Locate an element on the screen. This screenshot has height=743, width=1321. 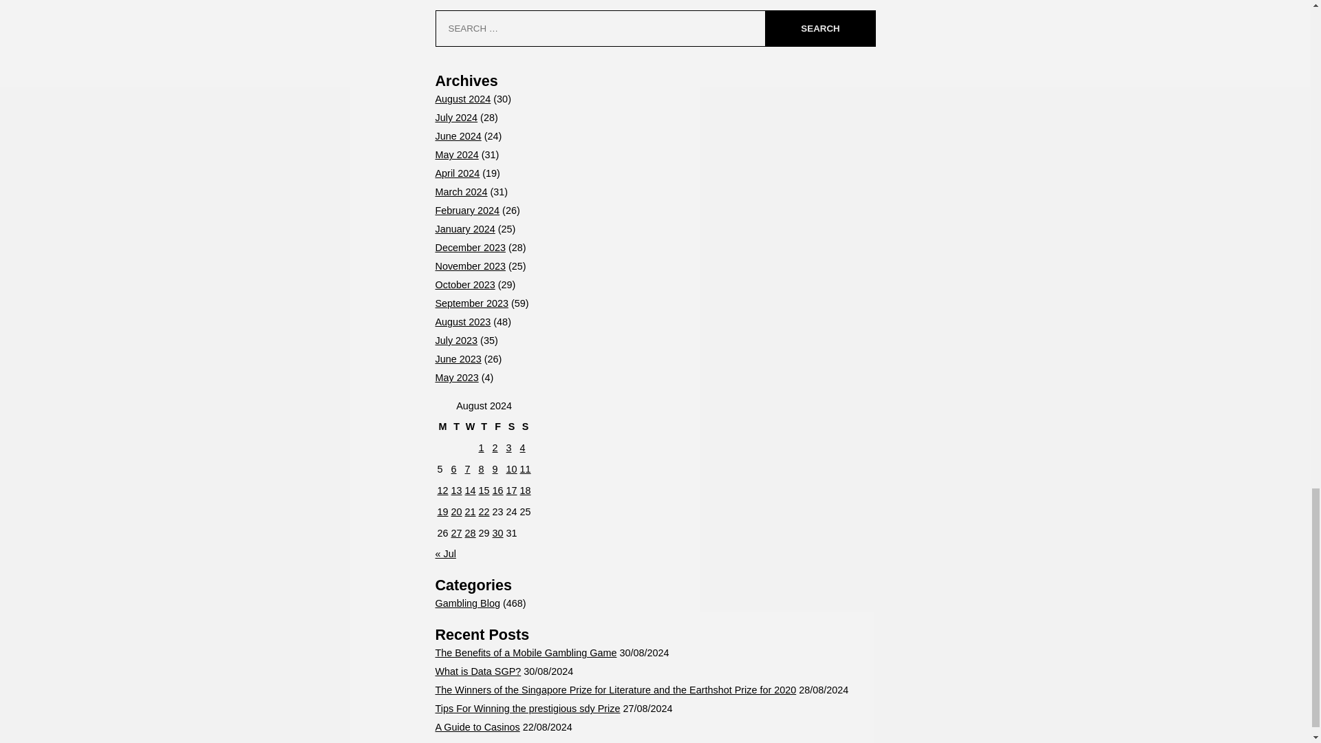
September 2023 is located at coordinates (471, 303).